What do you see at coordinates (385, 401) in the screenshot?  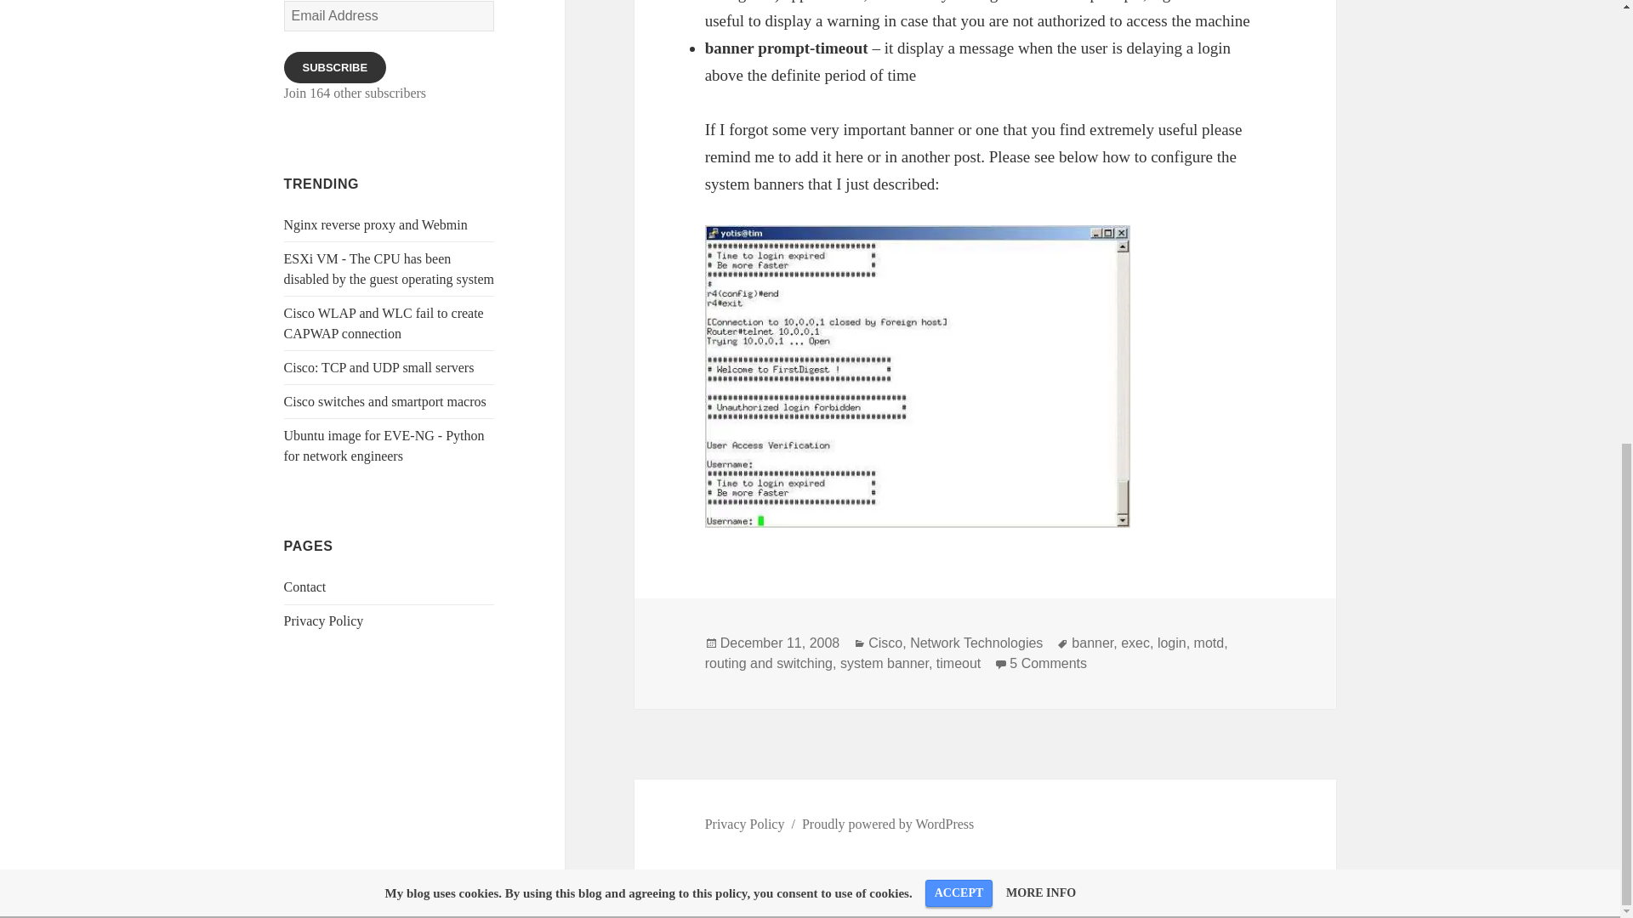 I see `Cisco: TCP and UDP small servers` at bounding box center [385, 401].